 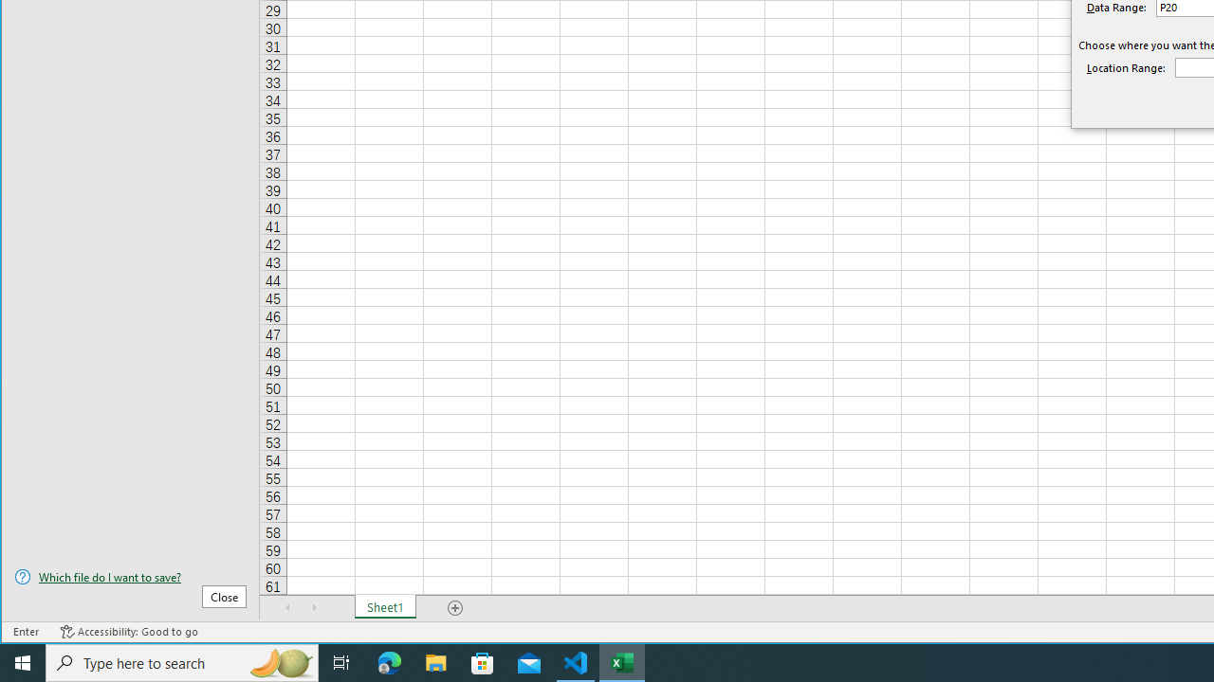 What do you see at coordinates (224, 597) in the screenshot?
I see `Close` at bounding box center [224, 597].